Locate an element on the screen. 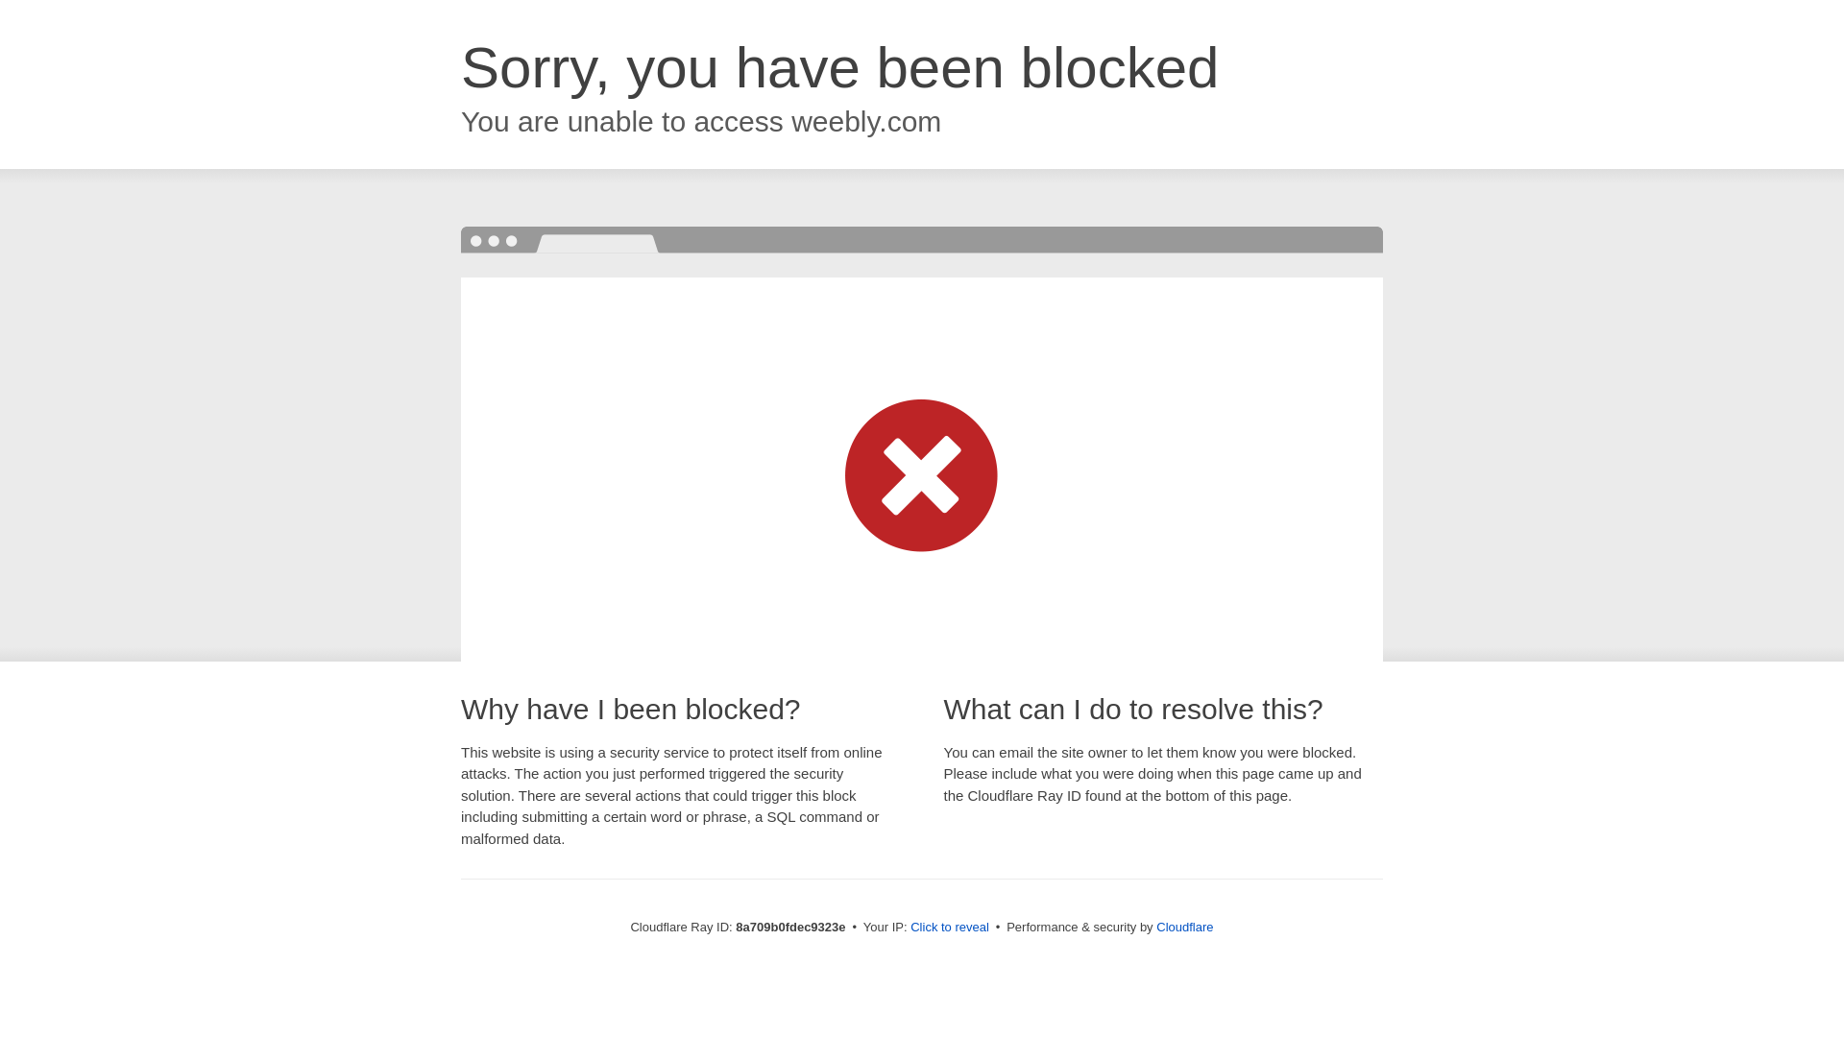 The width and height of the screenshot is (1844, 1037). Click to reveal is located at coordinates (949, 928).